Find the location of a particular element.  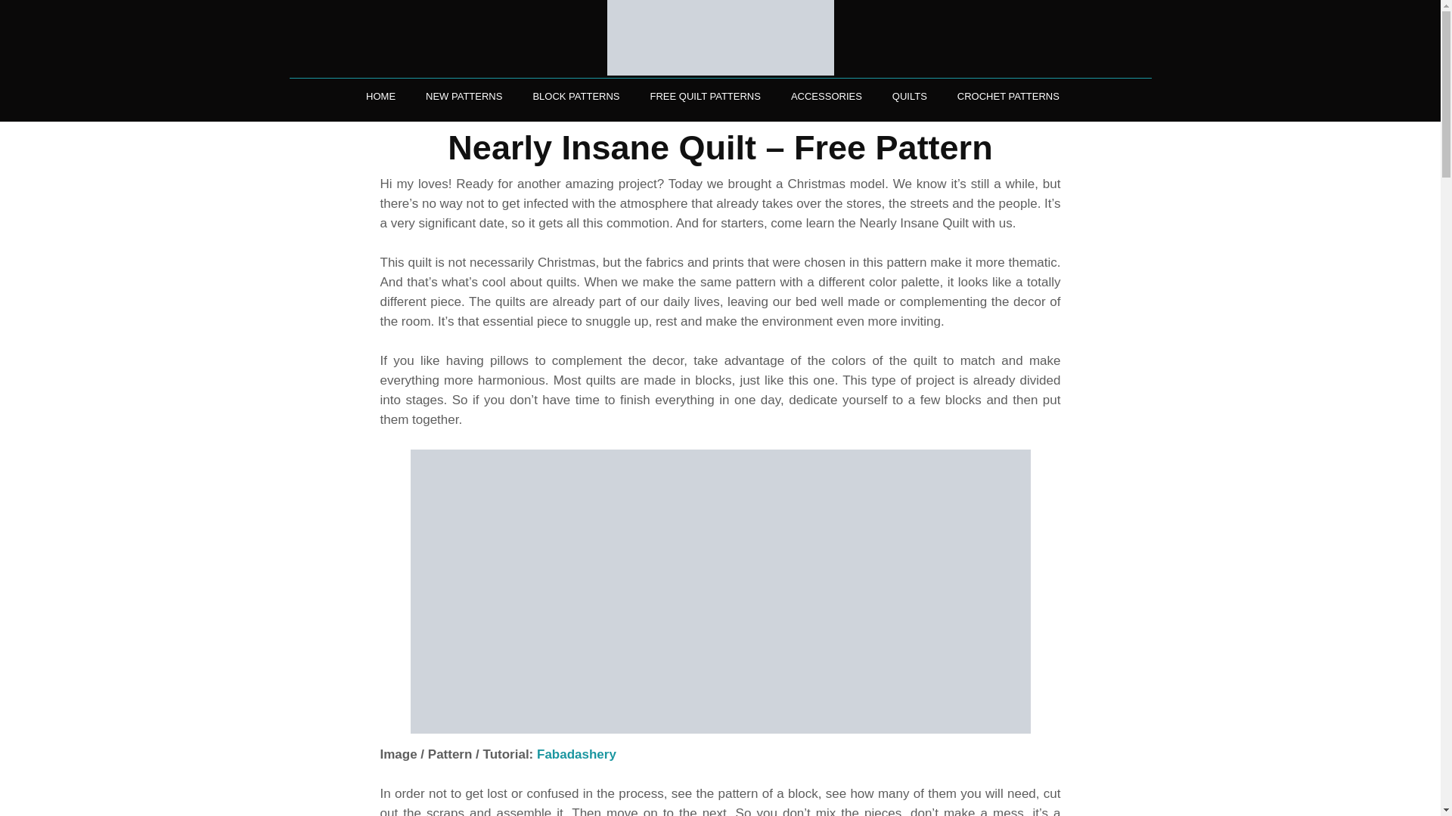

ACCESSORIES is located at coordinates (827, 96).